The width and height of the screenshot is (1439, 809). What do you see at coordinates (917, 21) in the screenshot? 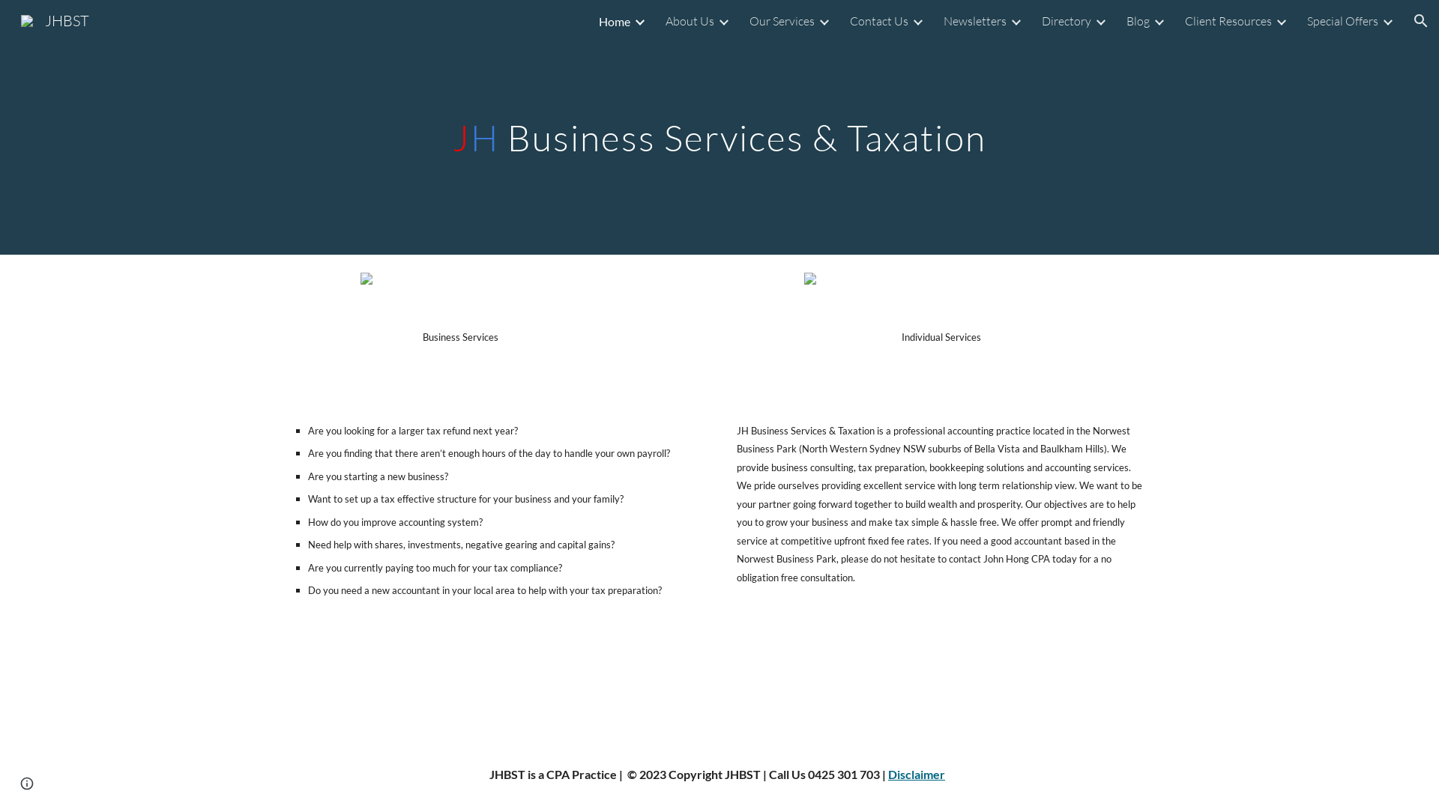
I see `Expand/Collapse` at bounding box center [917, 21].